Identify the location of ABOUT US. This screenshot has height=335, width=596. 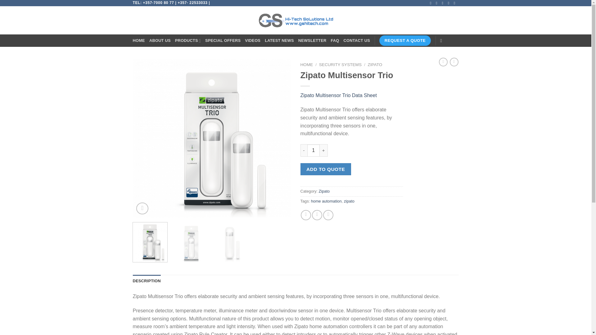
(160, 41).